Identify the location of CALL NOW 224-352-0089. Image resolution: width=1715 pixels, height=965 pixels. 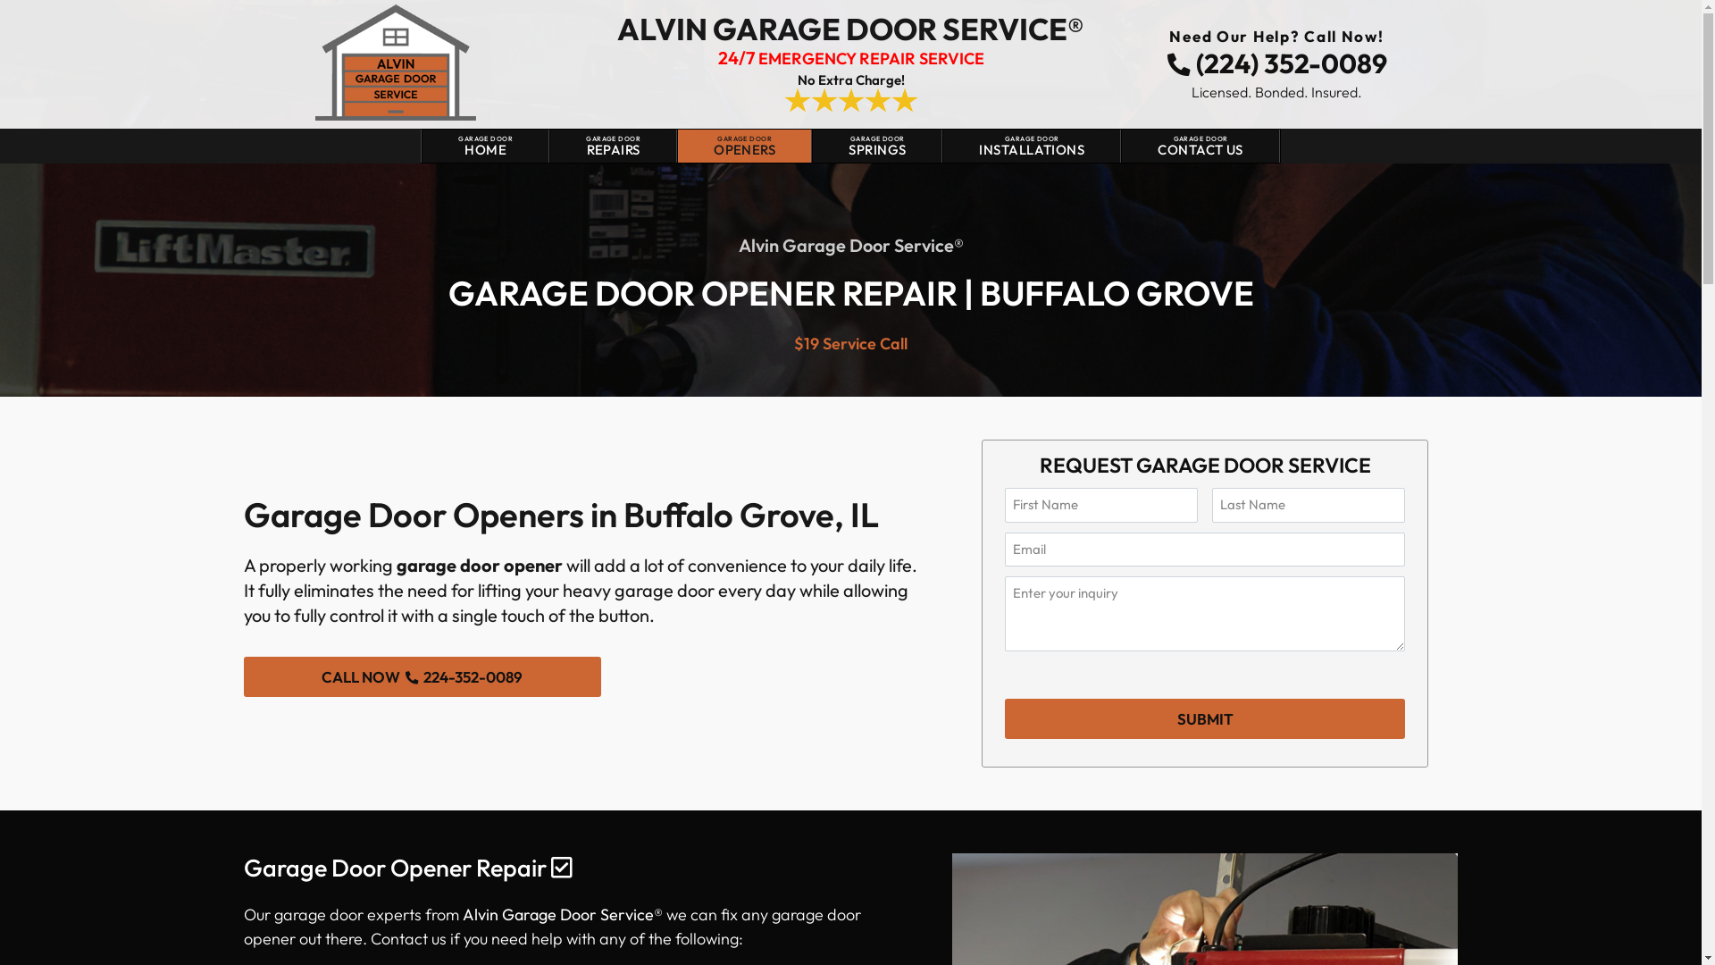
(422, 677).